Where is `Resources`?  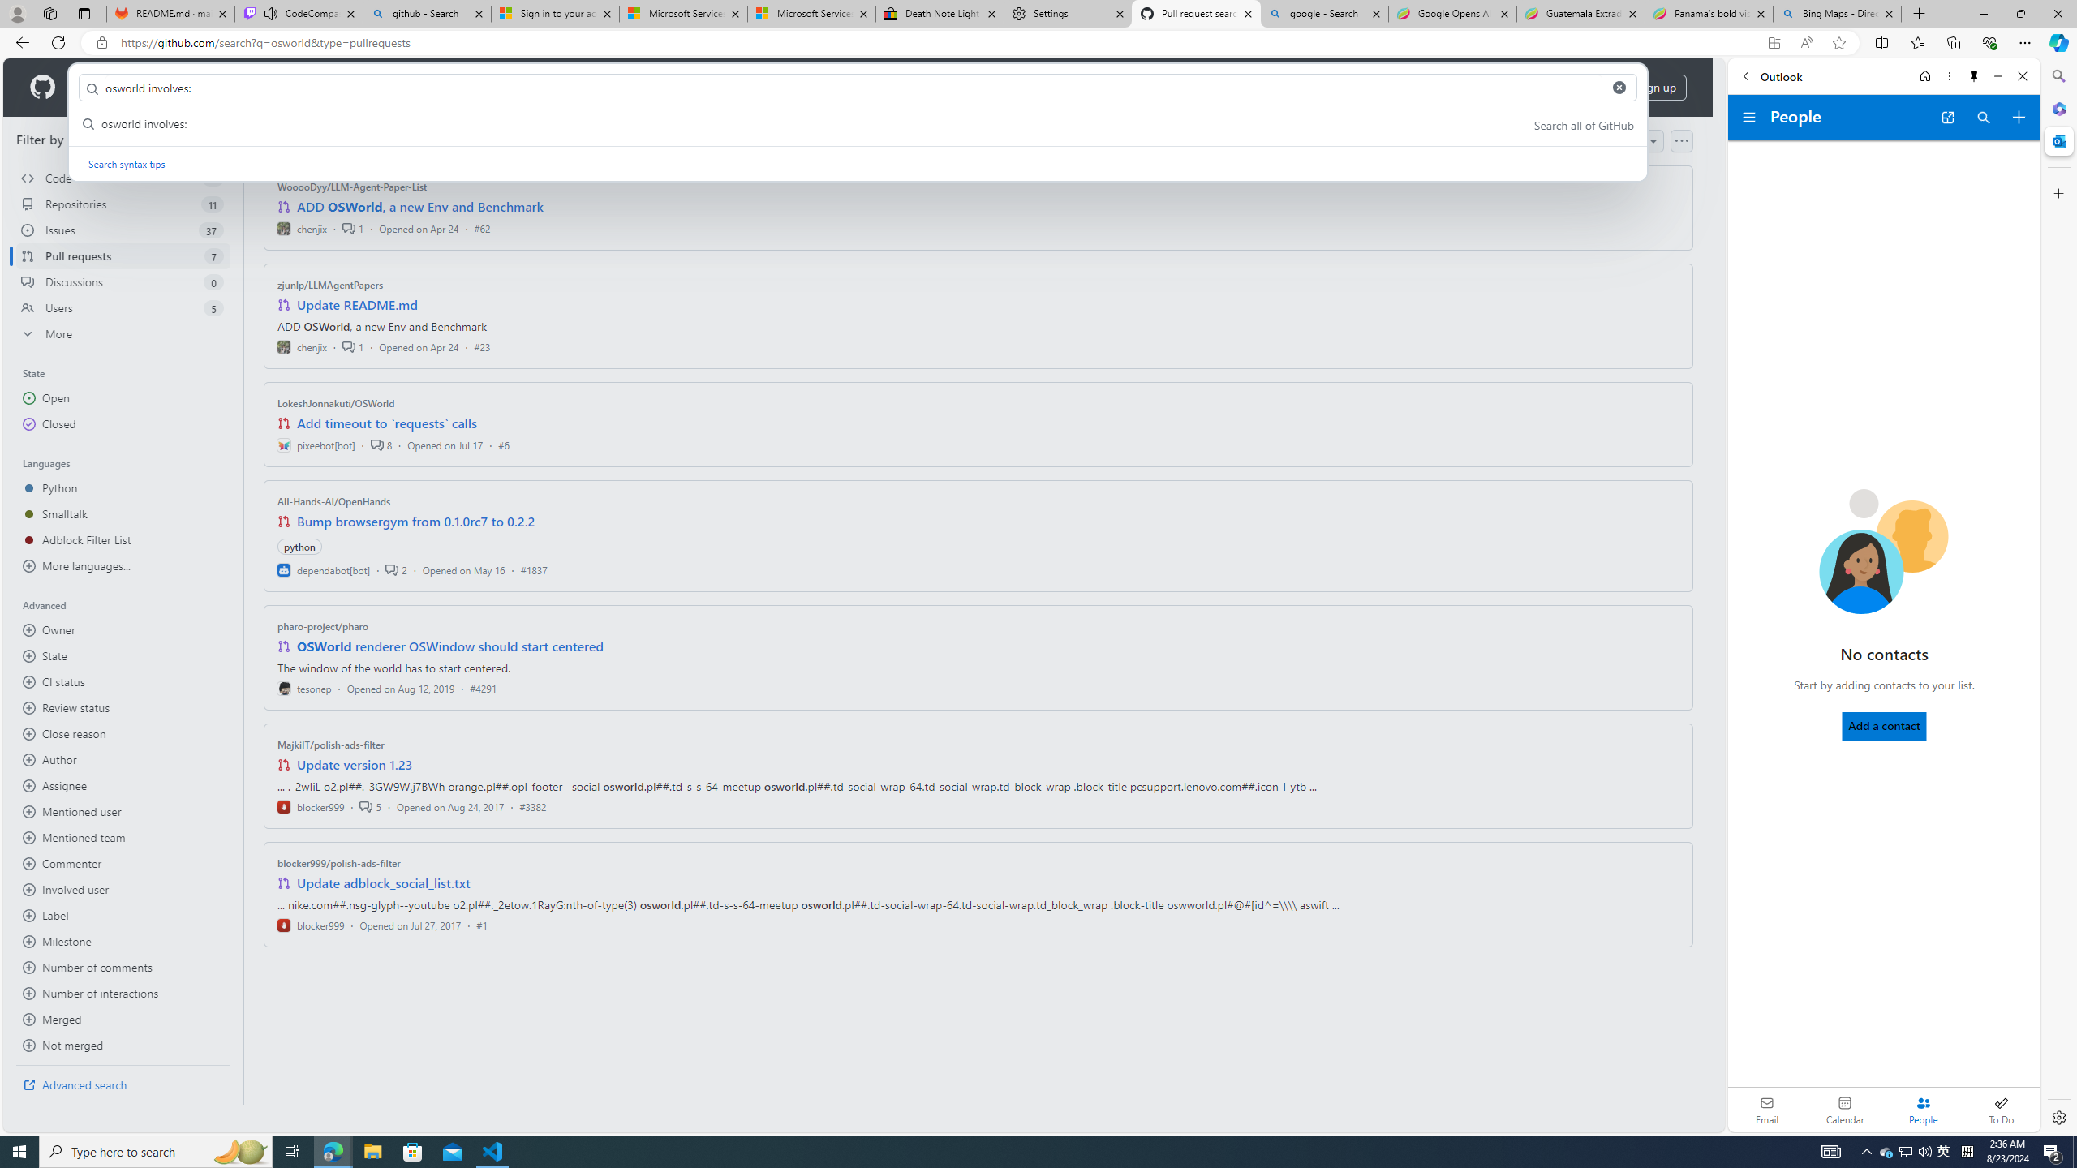
Resources is located at coordinates (268, 88).